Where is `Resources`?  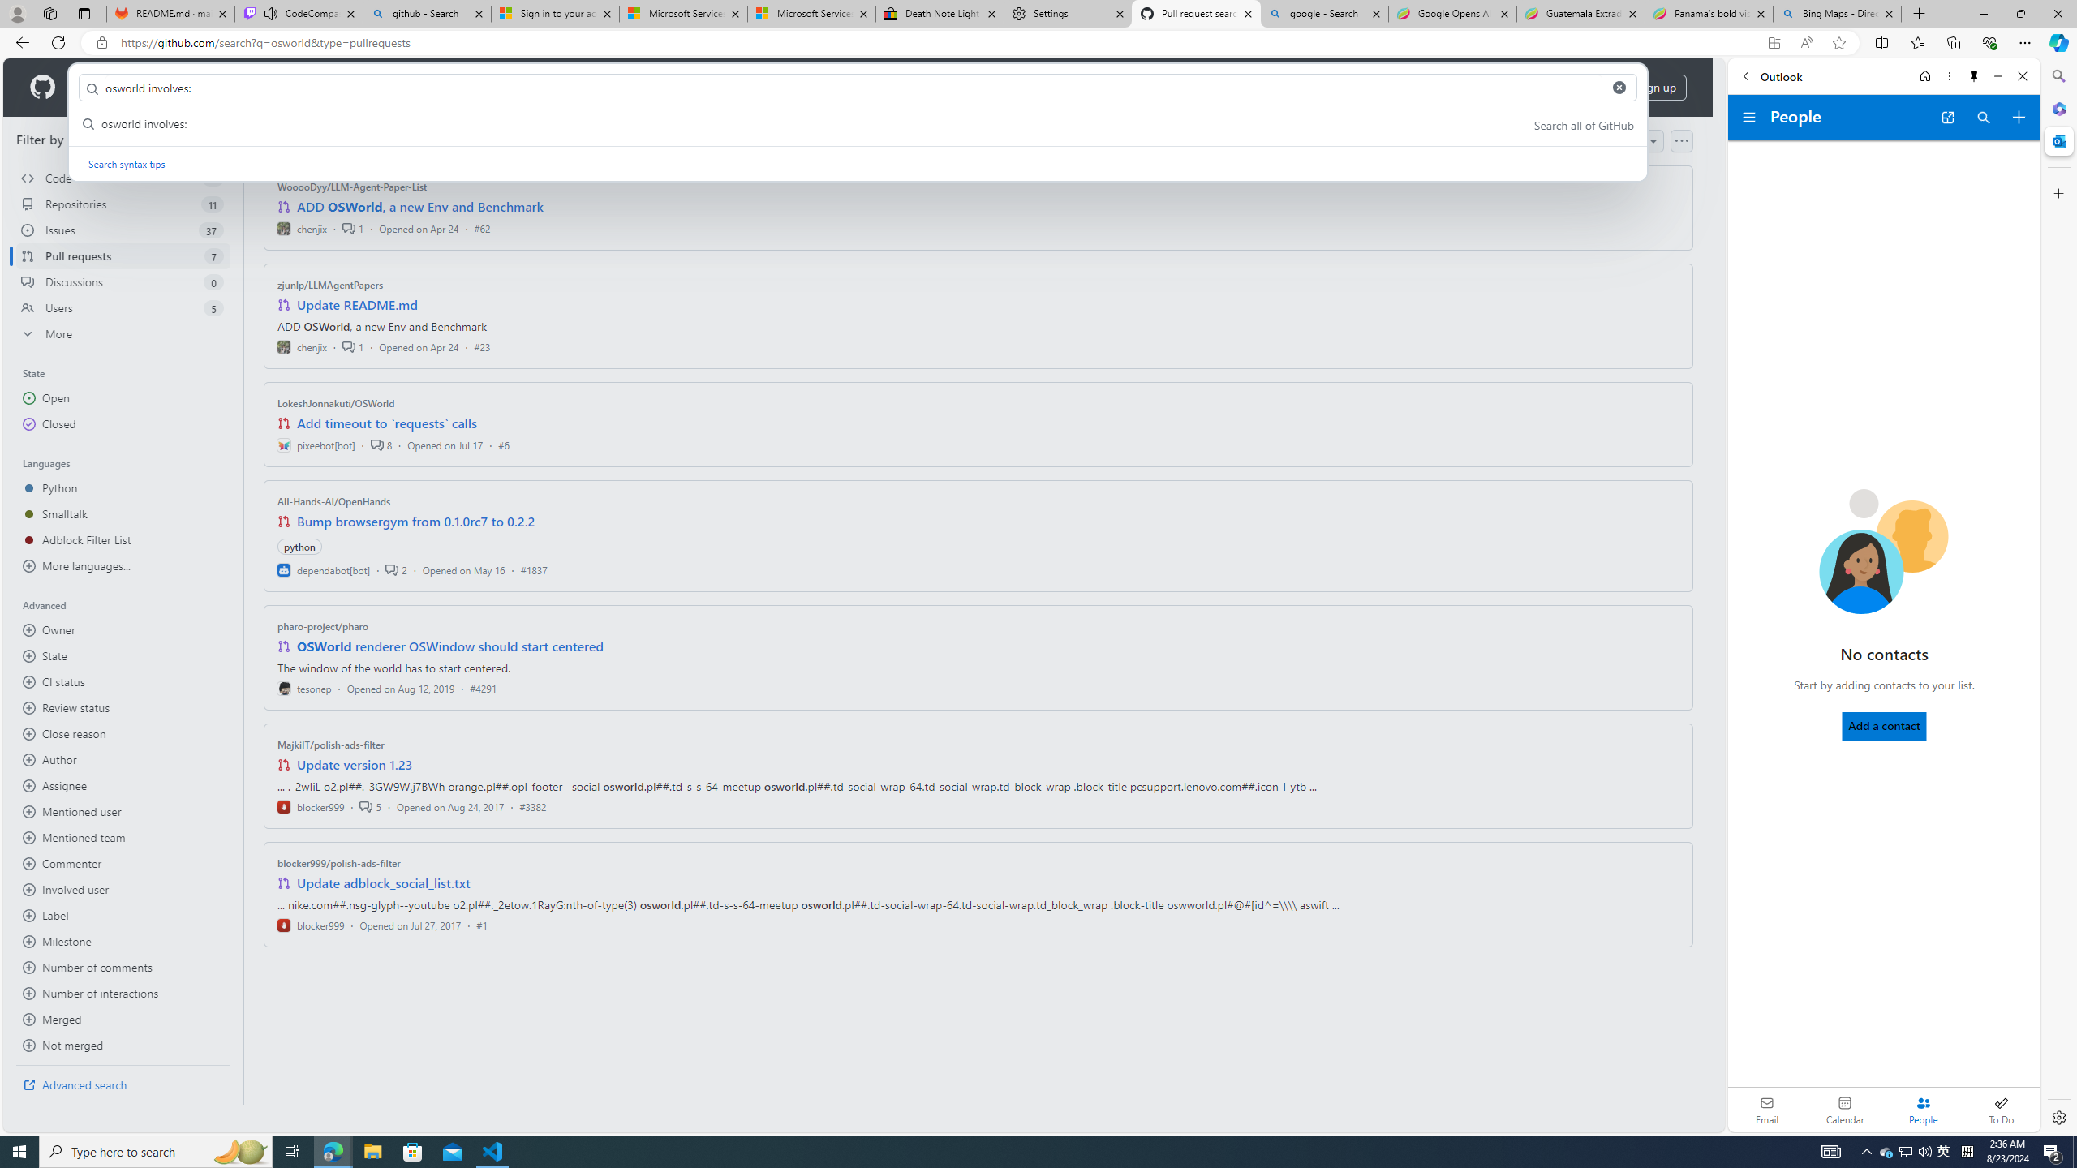
Resources is located at coordinates (268, 88).